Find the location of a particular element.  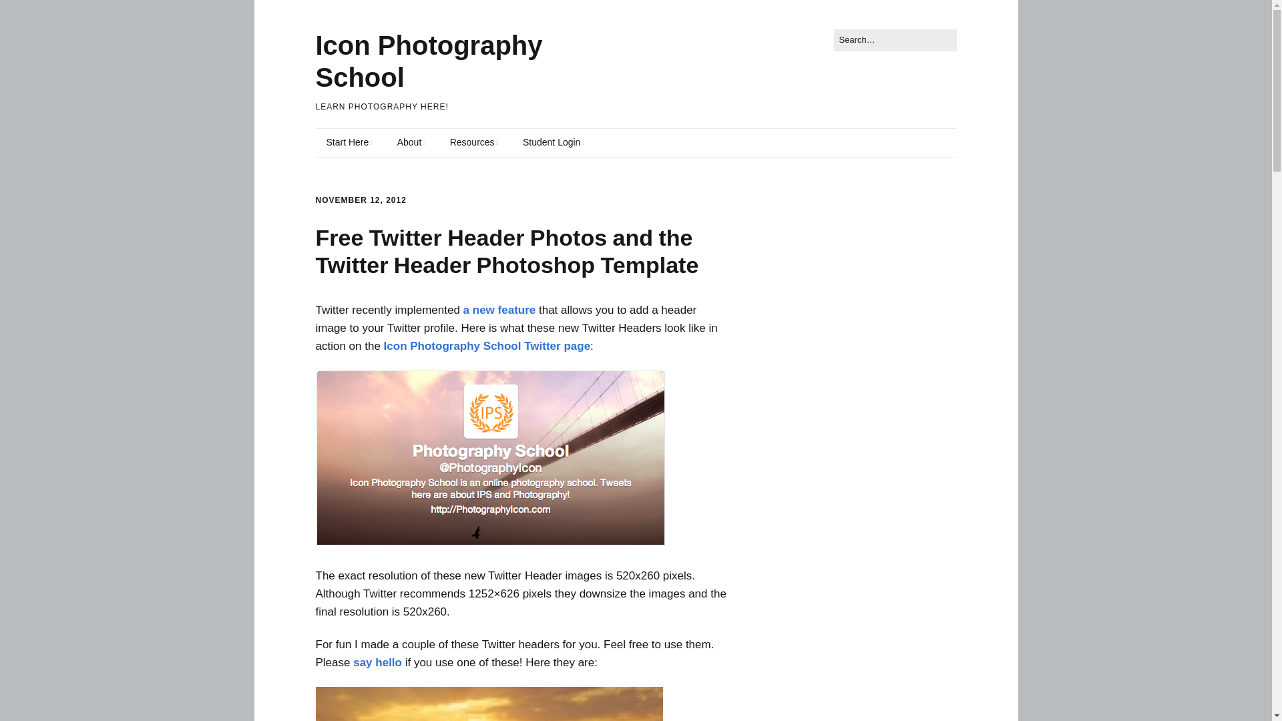

Icon Photography School is located at coordinates (453, 346).